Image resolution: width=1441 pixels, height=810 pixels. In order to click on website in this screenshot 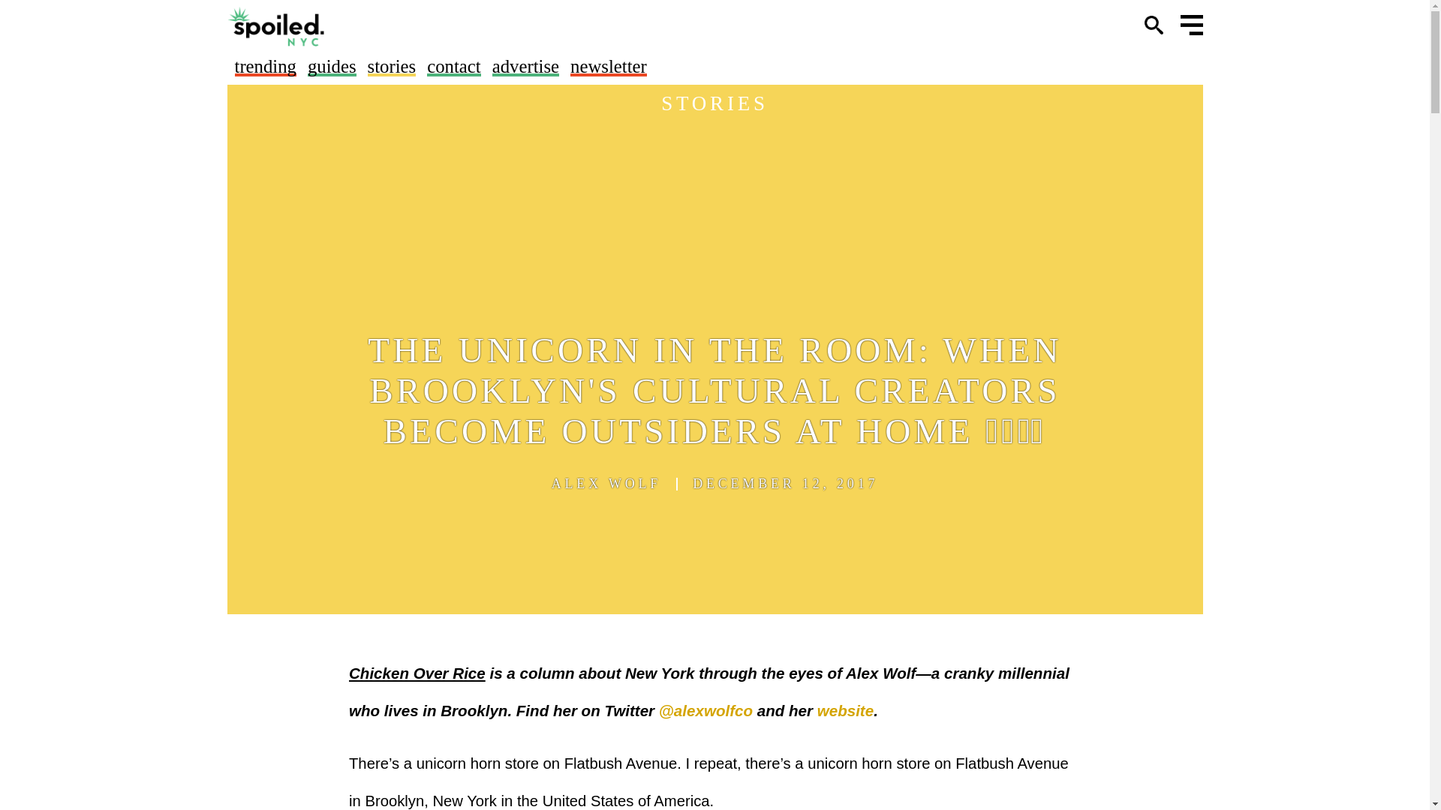, I will do `click(845, 711)`.